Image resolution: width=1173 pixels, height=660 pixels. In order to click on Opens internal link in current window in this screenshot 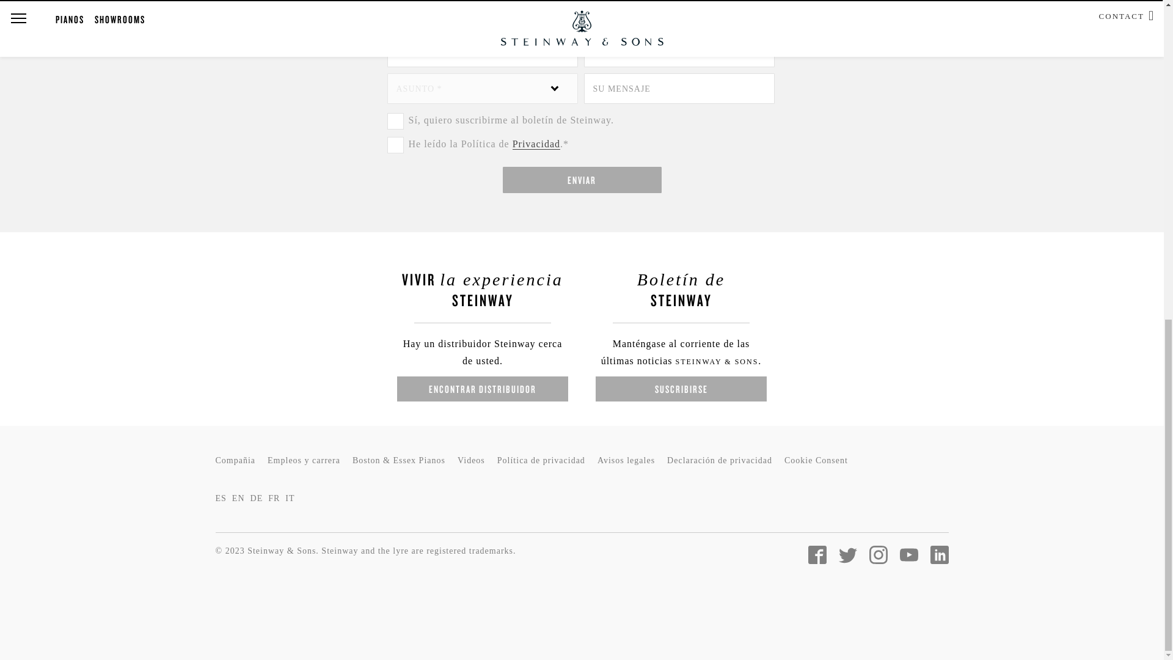, I will do `click(536, 144)`.